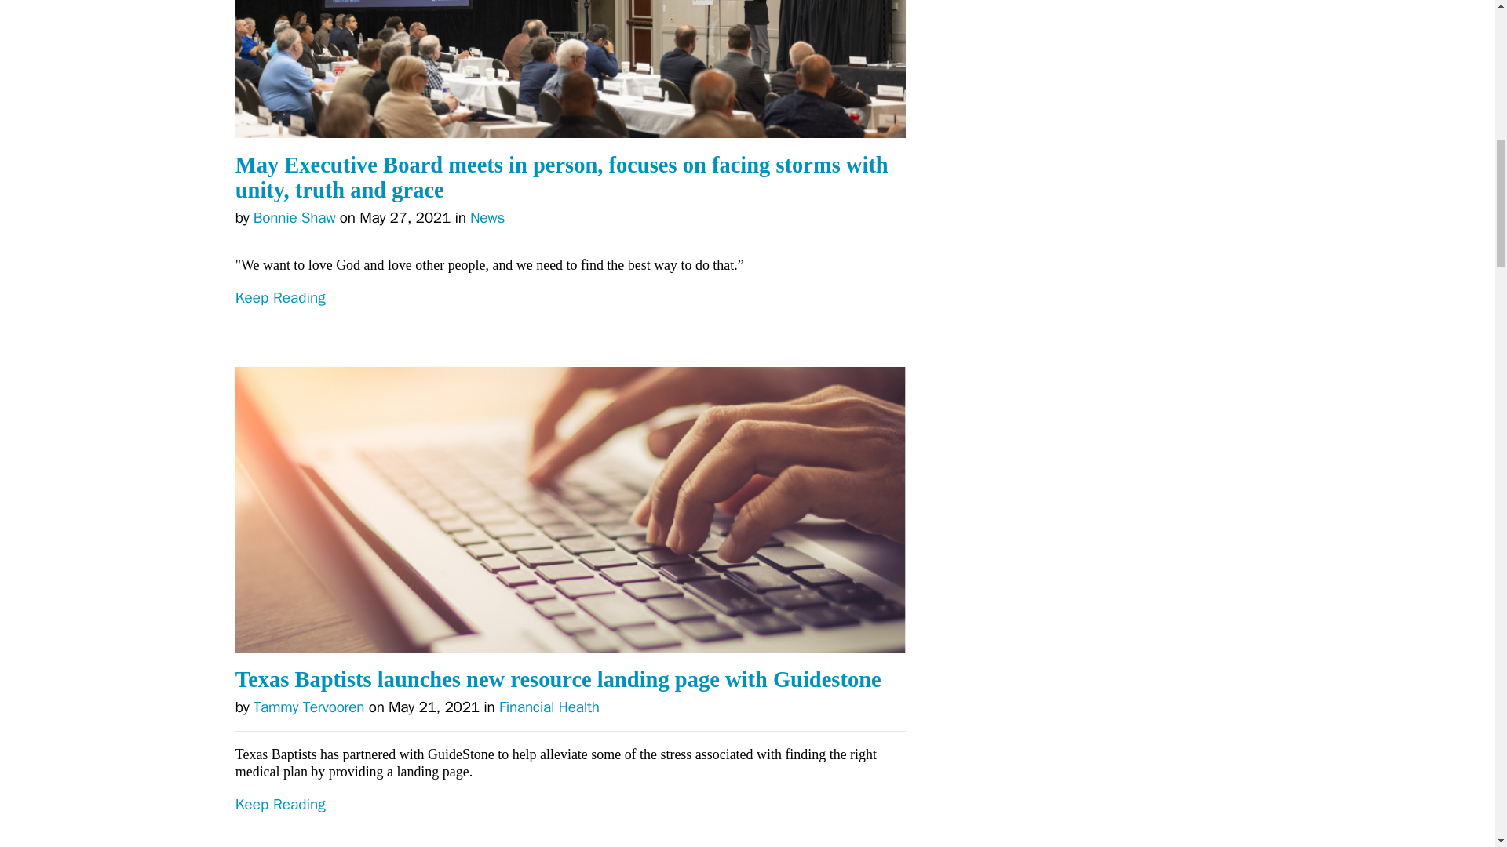 This screenshot has width=1507, height=847. What do you see at coordinates (294, 218) in the screenshot?
I see `Bonnie Shaw` at bounding box center [294, 218].